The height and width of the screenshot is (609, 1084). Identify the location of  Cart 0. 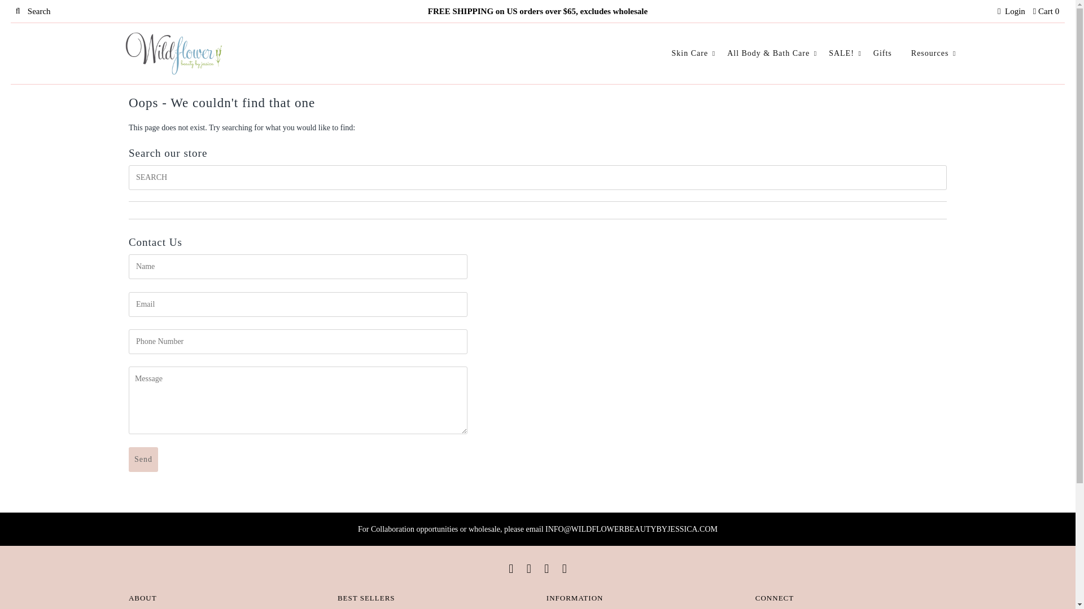
(1046, 11).